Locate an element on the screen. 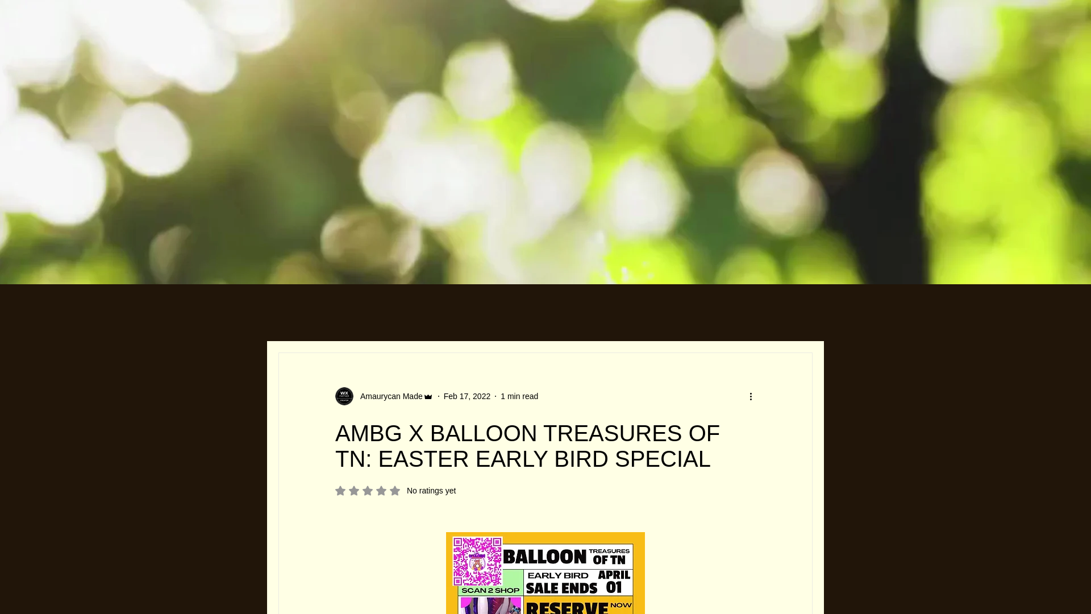 The width and height of the screenshot is (1091, 614). EASTER EARLY BIRD SPECIAL is located at coordinates (545, 573).